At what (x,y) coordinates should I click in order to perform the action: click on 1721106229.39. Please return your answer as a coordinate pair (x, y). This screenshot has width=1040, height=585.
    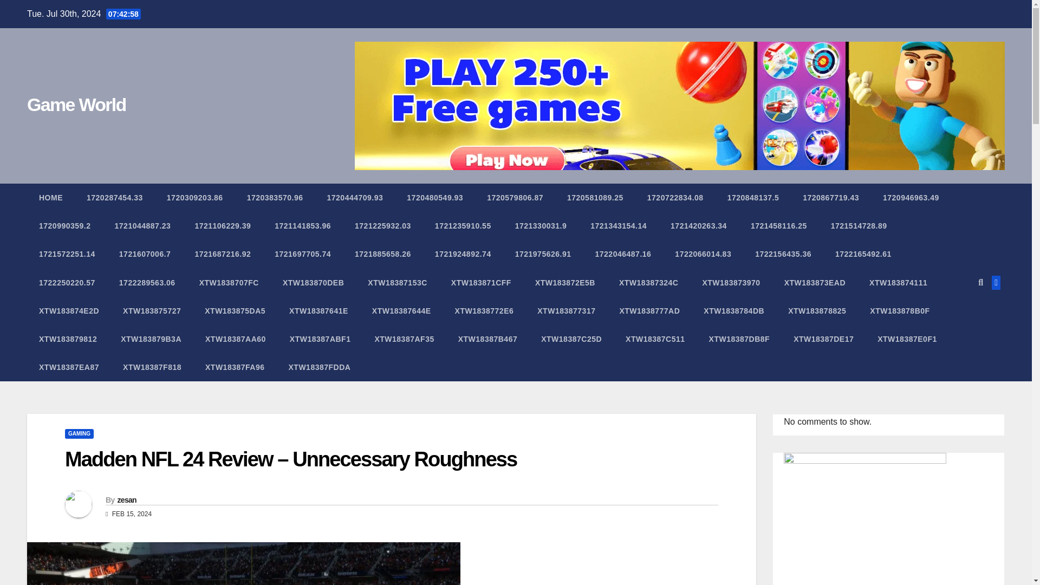
    Looking at the image, I should click on (223, 225).